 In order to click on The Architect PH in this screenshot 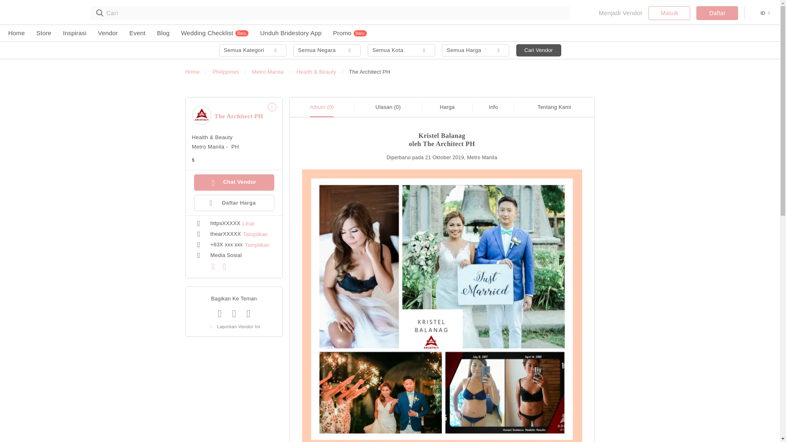, I will do `click(201, 115)`.